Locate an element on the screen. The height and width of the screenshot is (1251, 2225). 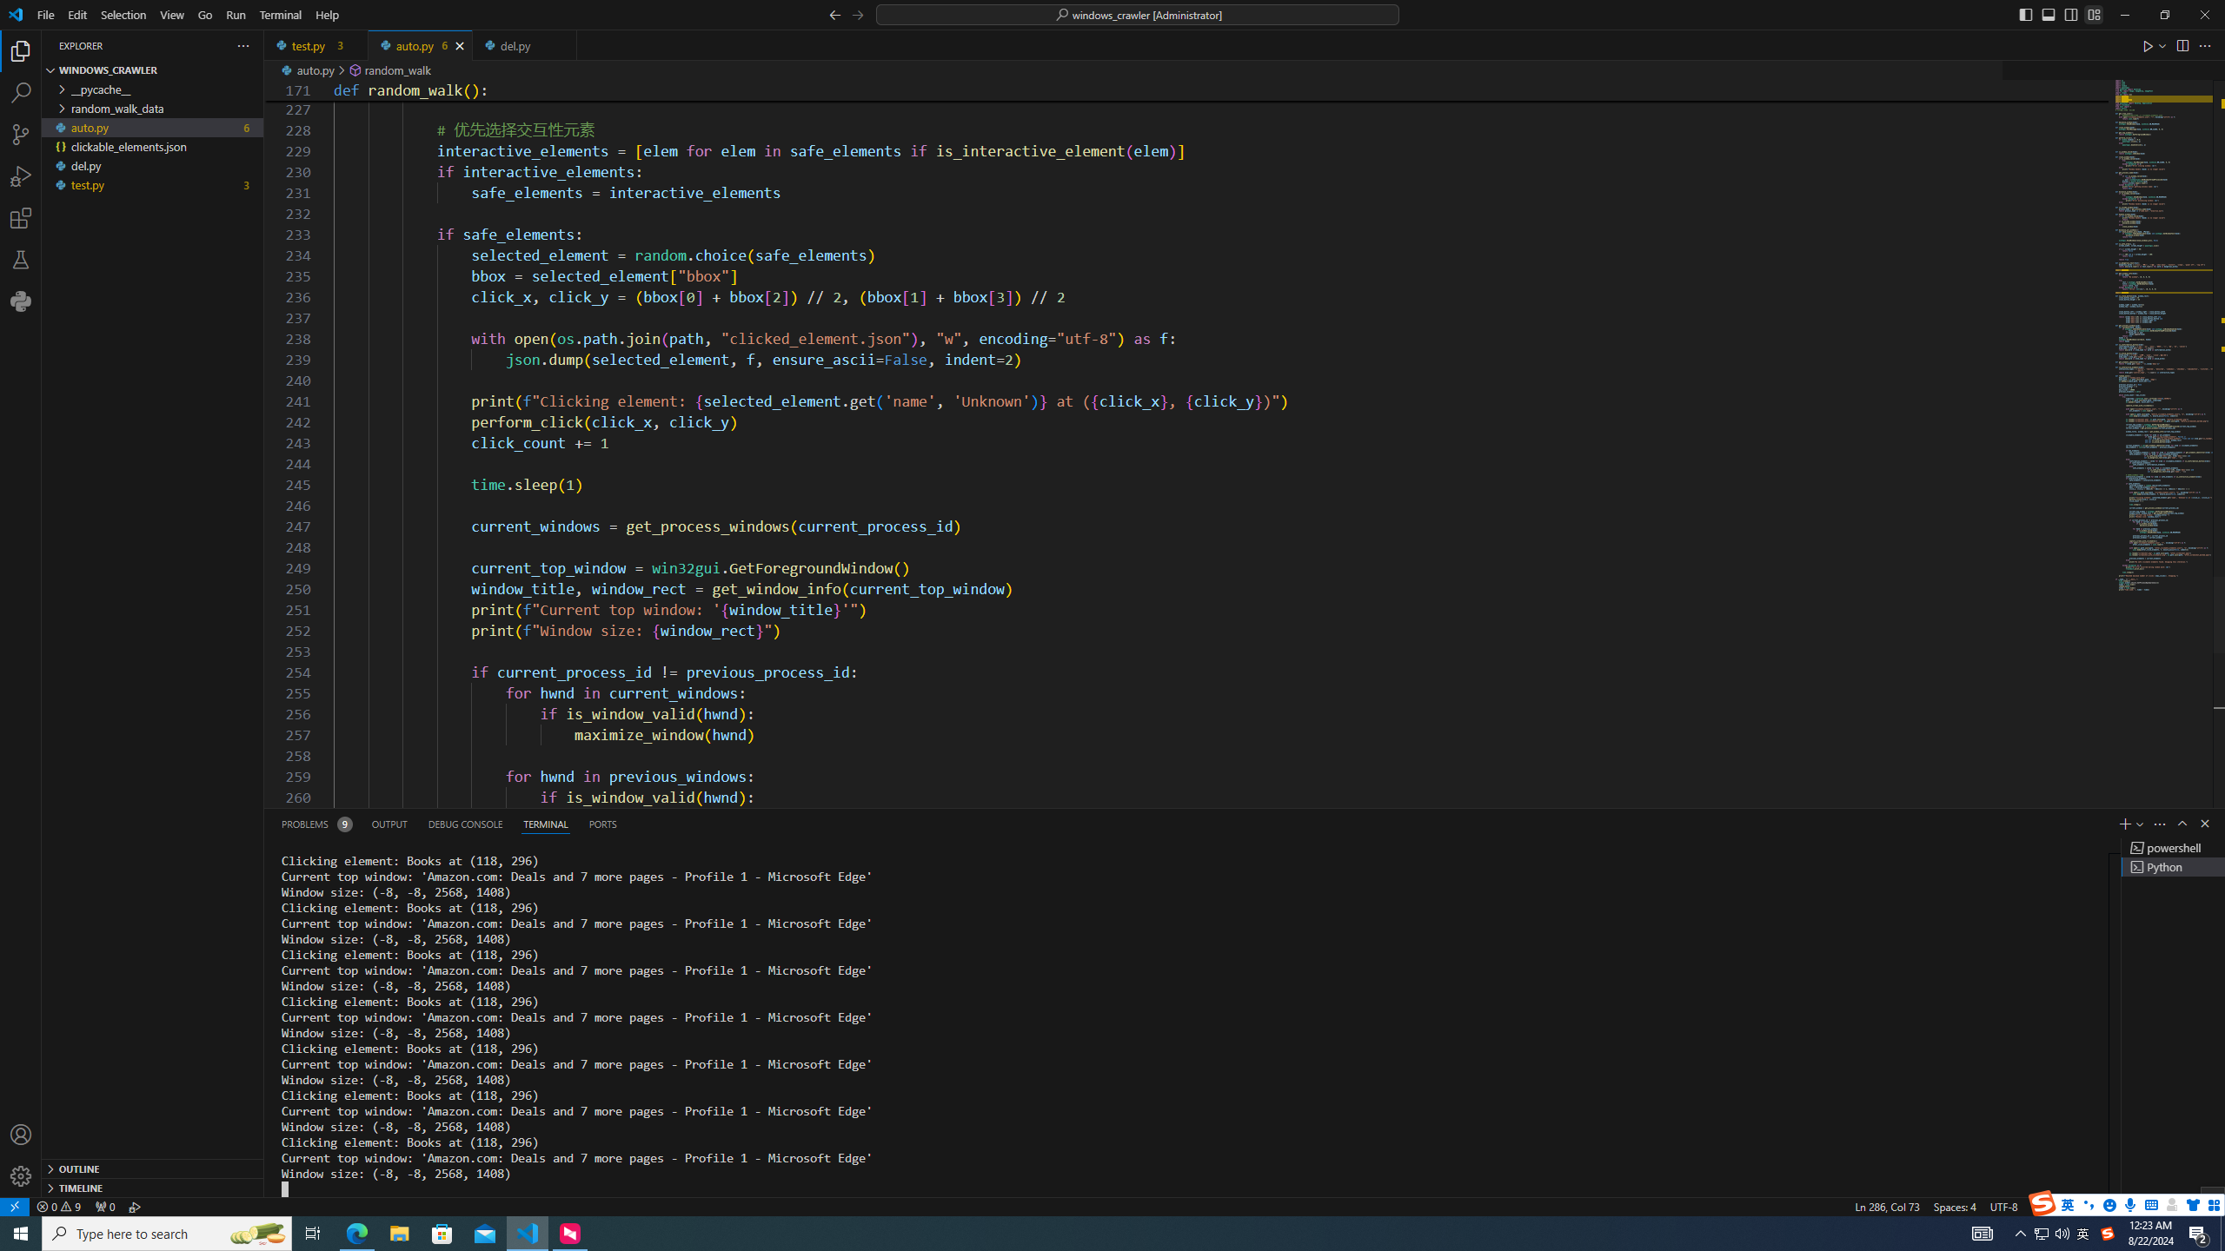
File is located at coordinates (46, 15).